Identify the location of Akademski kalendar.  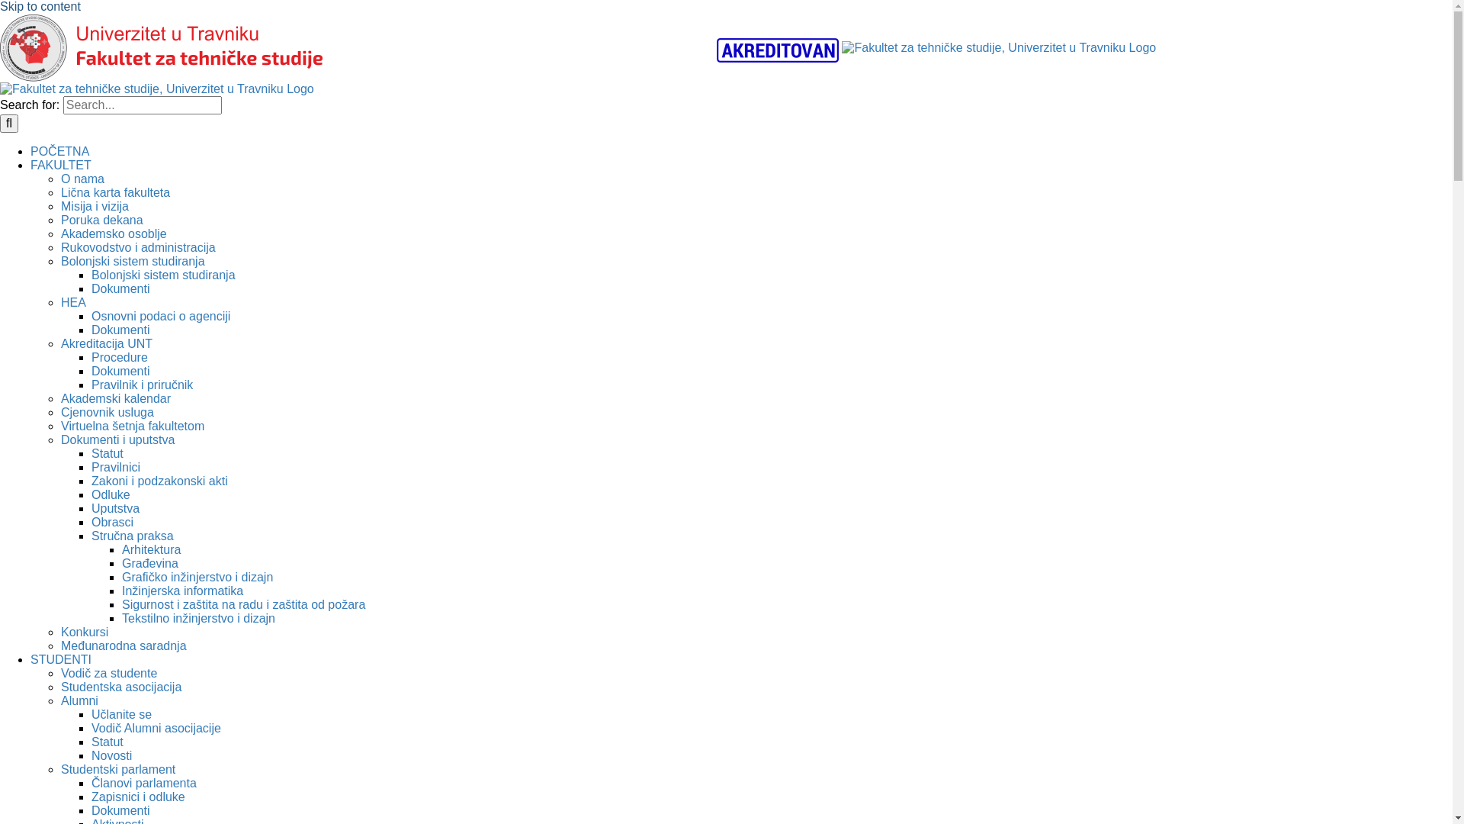
(116, 398).